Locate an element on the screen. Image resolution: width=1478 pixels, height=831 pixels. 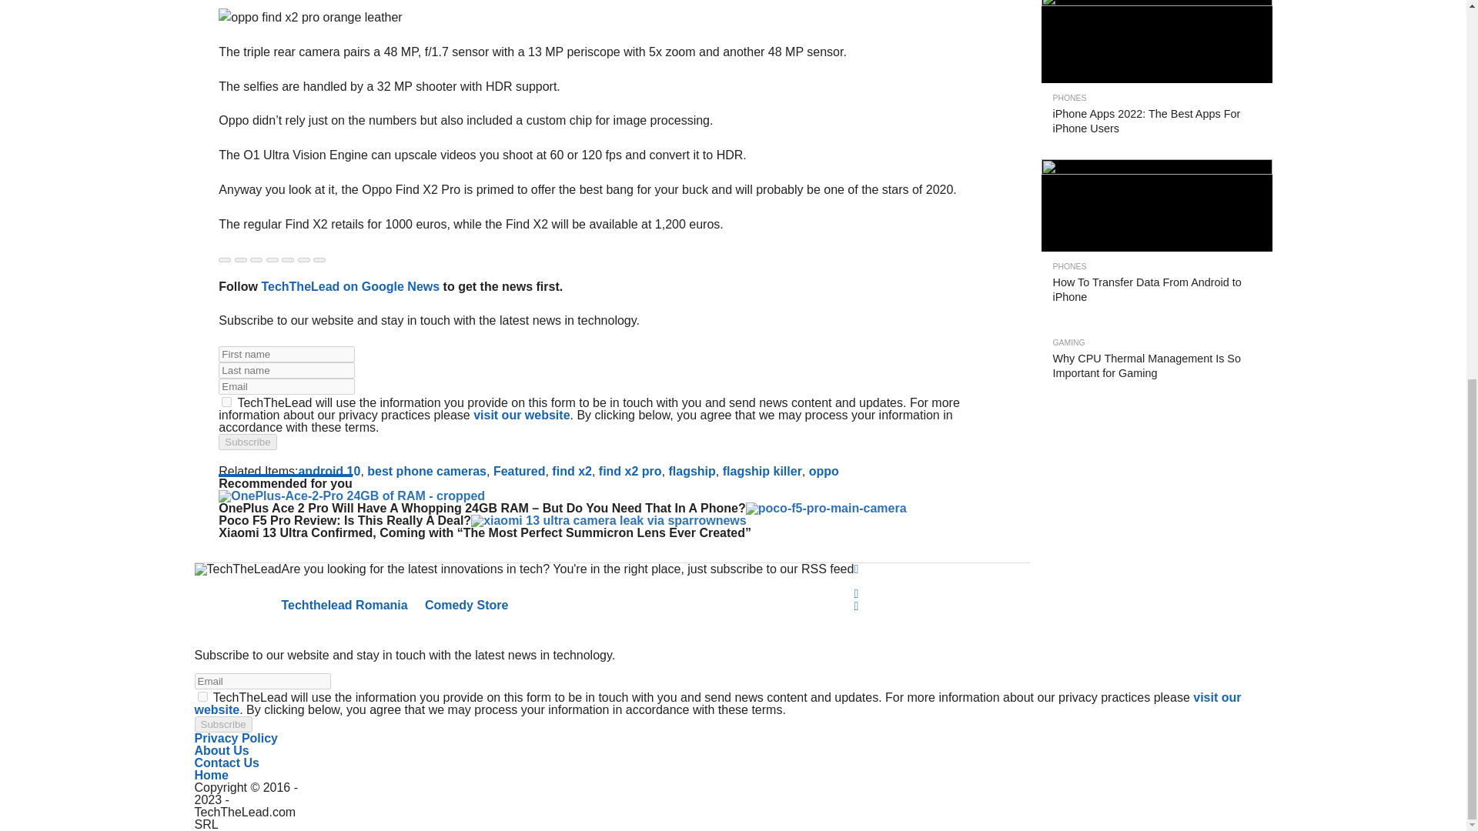
1 is located at coordinates (202, 696).